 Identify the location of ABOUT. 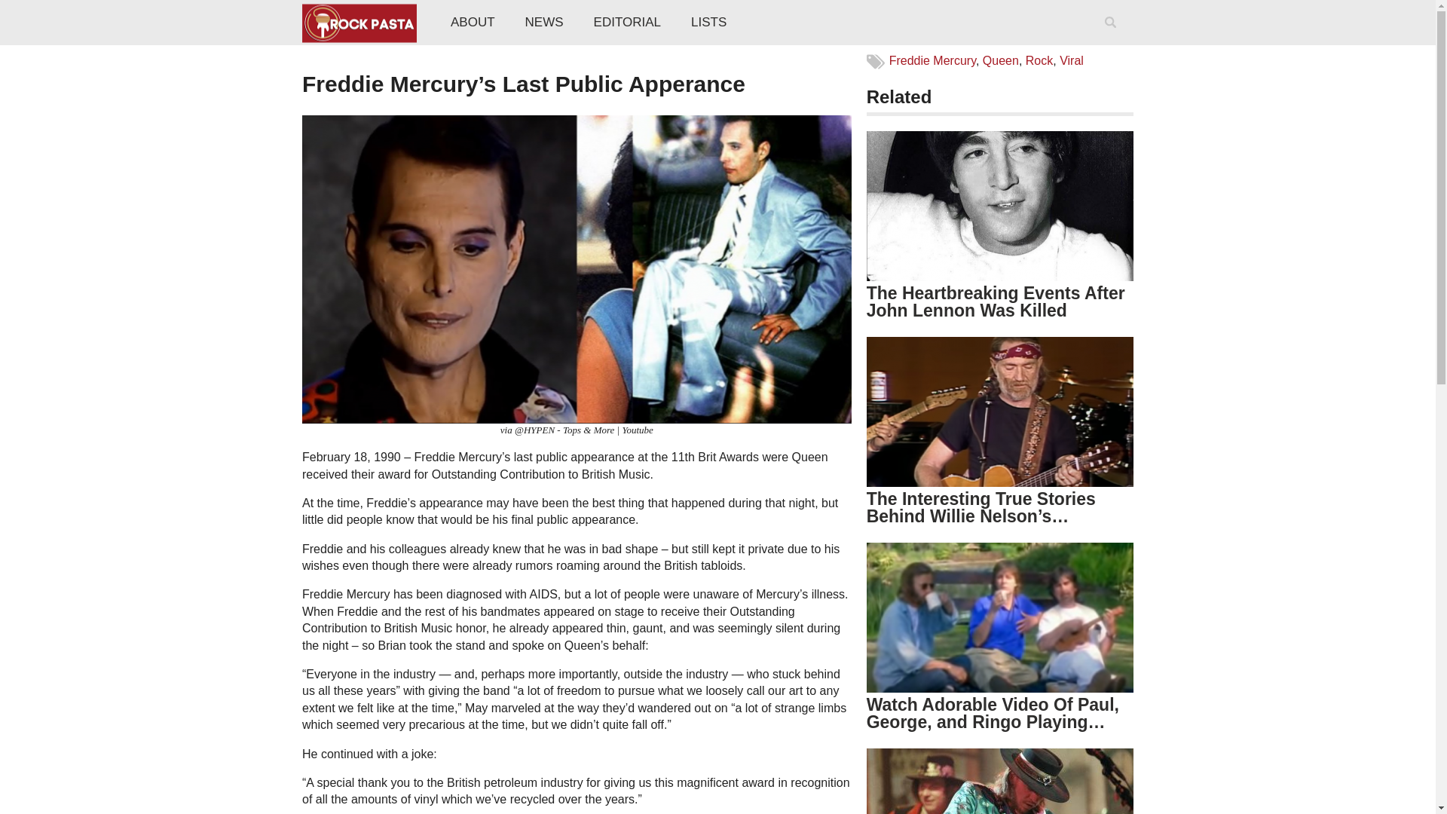
(473, 23).